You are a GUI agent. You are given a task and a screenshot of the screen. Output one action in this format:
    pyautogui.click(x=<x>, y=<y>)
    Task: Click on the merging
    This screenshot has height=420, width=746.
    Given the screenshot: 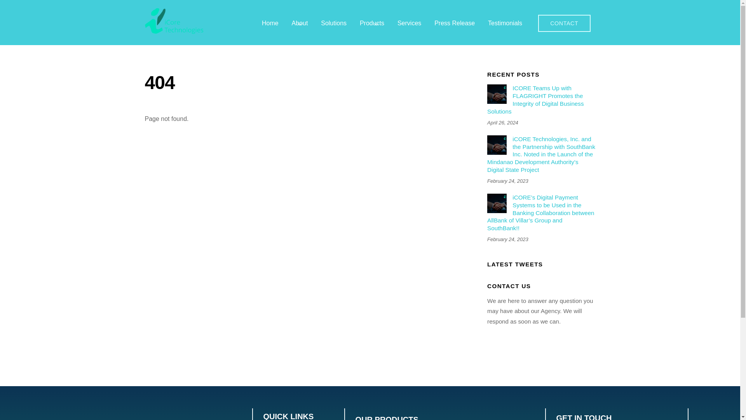 What is the action you would take?
    pyautogui.click(x=497, y=94)
    